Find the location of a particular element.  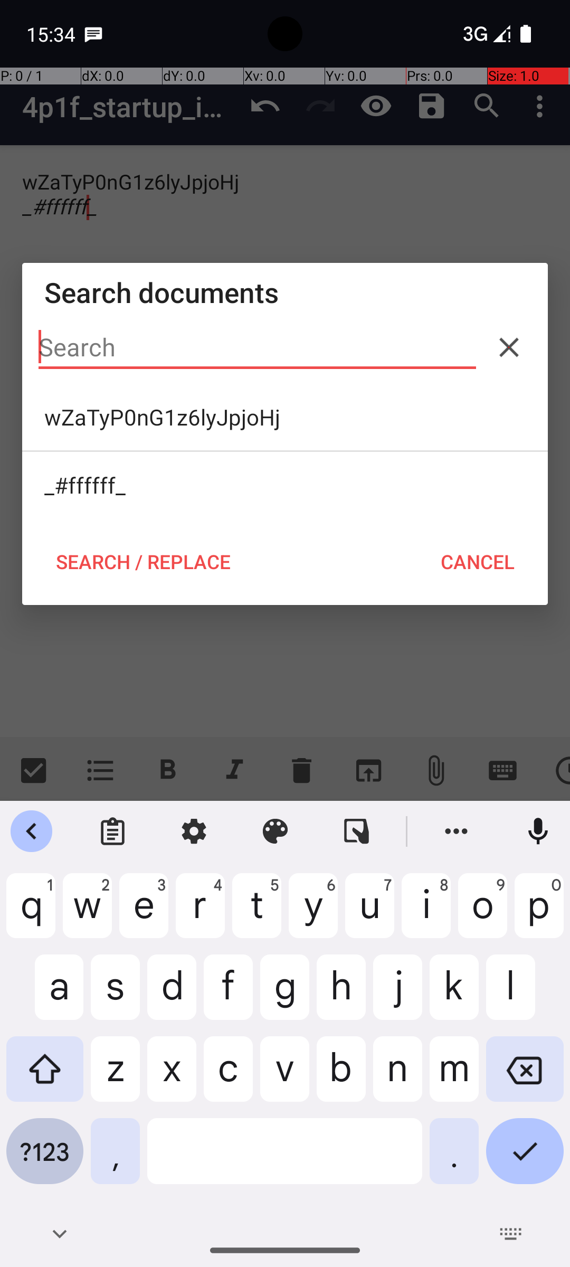

wZaTyP0nG1z6lyJpjoHj is located at coordinates (285, 417).